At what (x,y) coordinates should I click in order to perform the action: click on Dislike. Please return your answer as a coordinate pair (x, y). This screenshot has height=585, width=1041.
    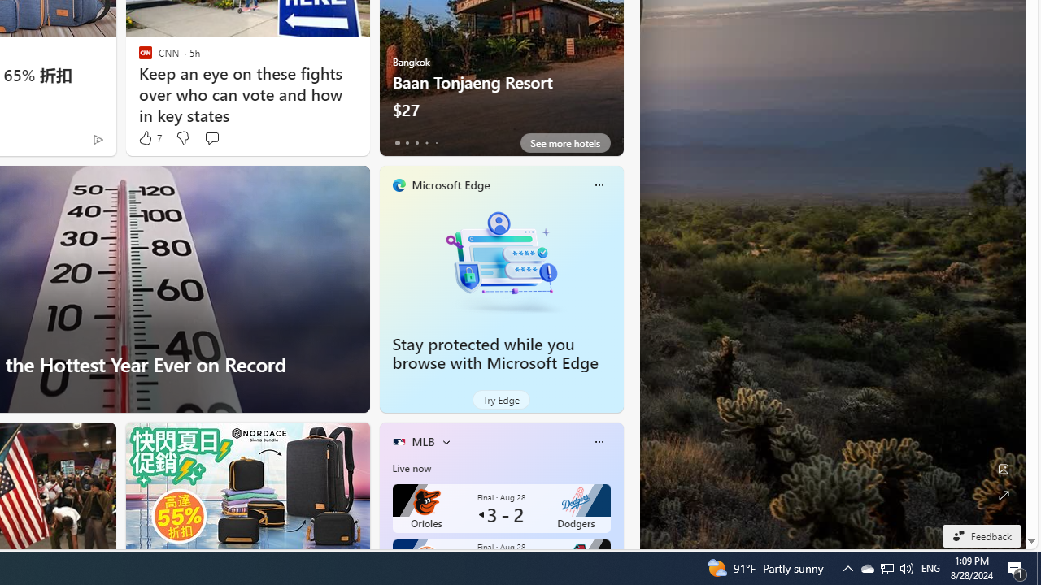
    Looking at the image, I should click on (182, 138).